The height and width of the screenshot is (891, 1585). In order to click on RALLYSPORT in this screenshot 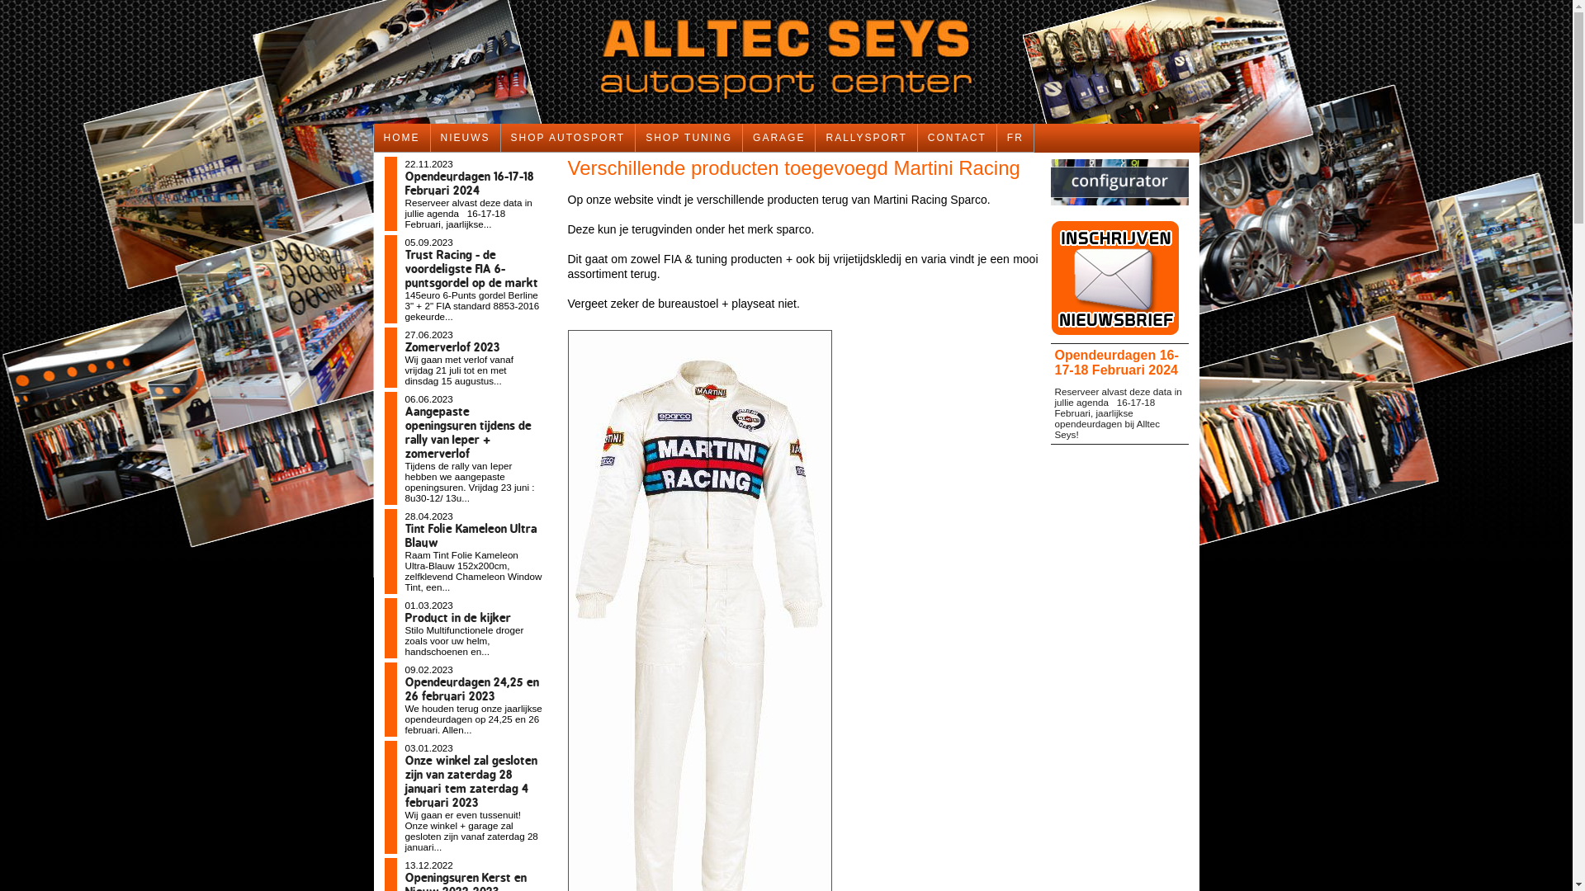, I will do `click(866, 139)`.